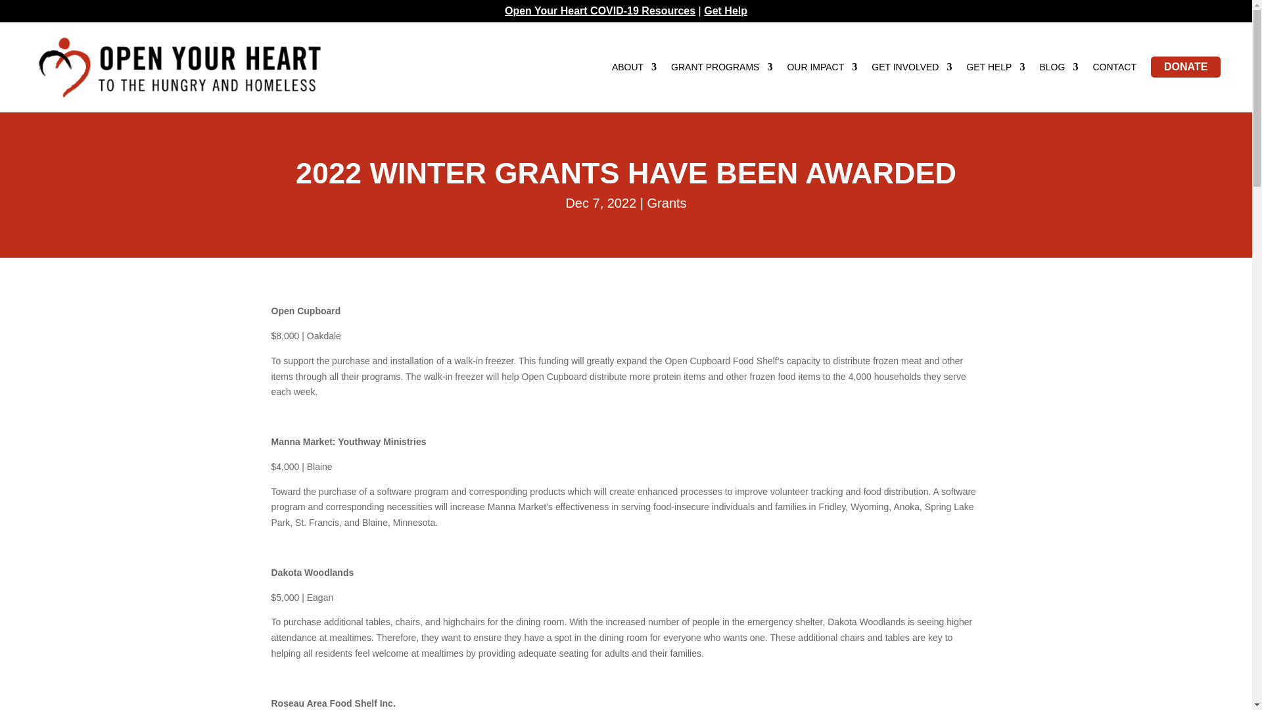 The image size is (1262, 710). What do you see at coordinates (1115, 70) in the screenshot?
I see `CONTACT` at bounding box center [1115, 70].